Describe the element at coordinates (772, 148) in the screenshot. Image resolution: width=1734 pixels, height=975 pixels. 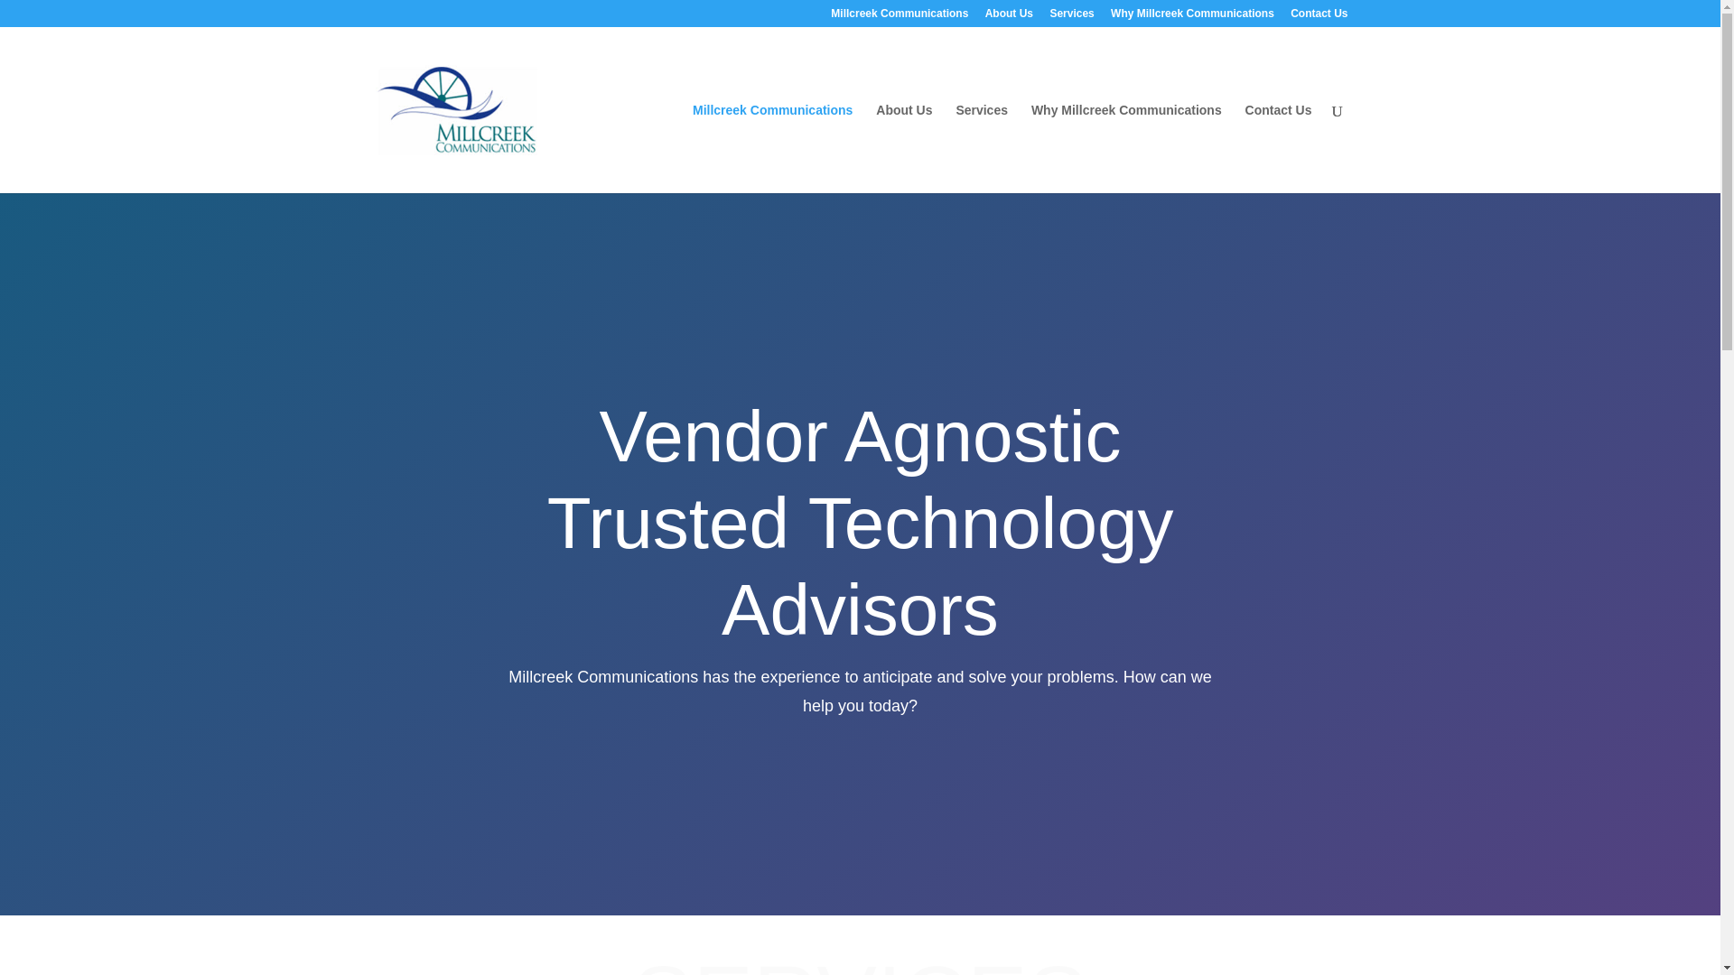
I see `Millcreek Communications` at that location.